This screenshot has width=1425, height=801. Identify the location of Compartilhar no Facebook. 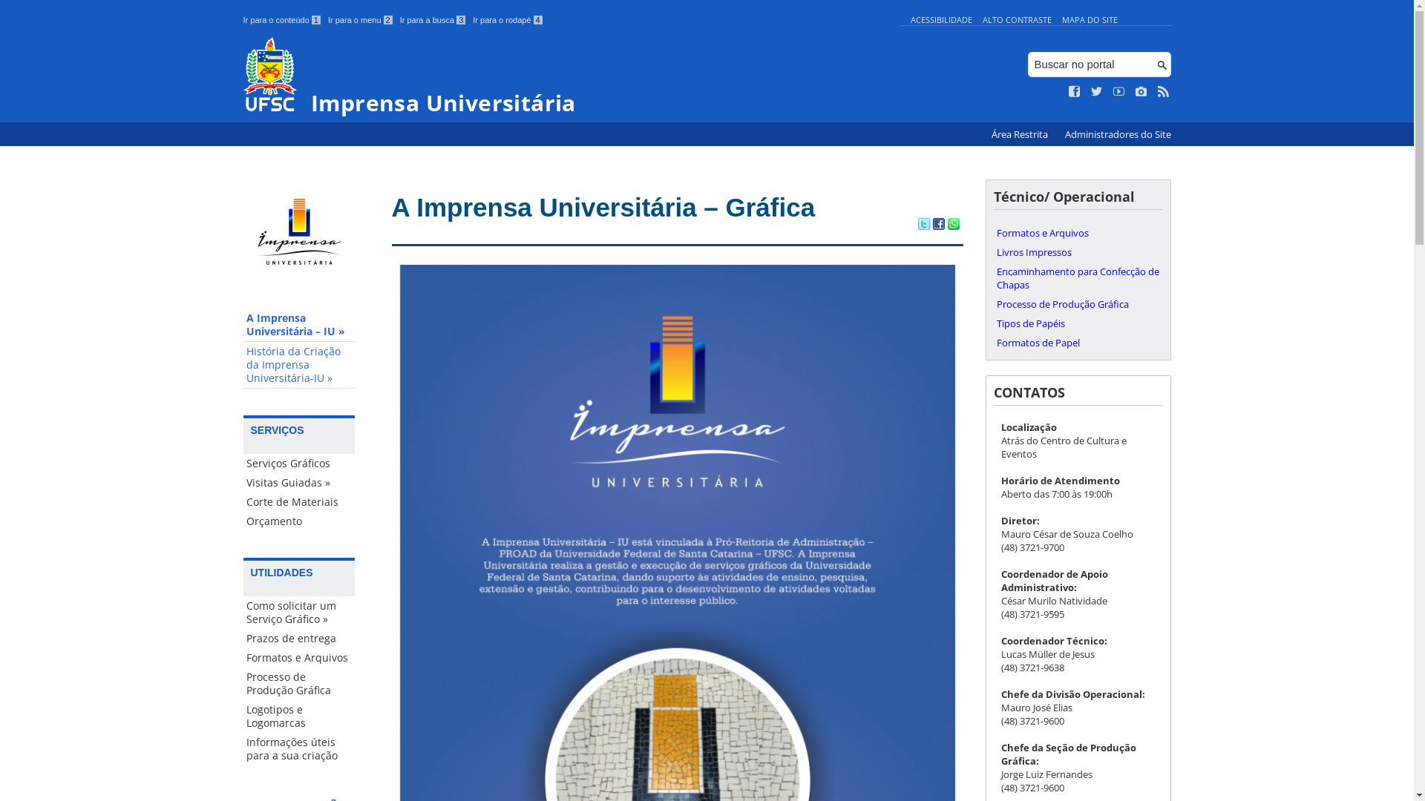
(938, 225).